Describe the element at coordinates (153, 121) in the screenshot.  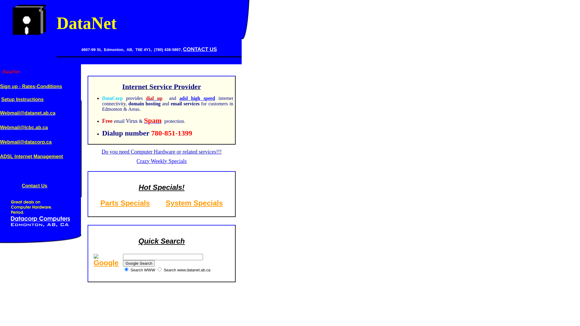
I see `Spam` at that location.